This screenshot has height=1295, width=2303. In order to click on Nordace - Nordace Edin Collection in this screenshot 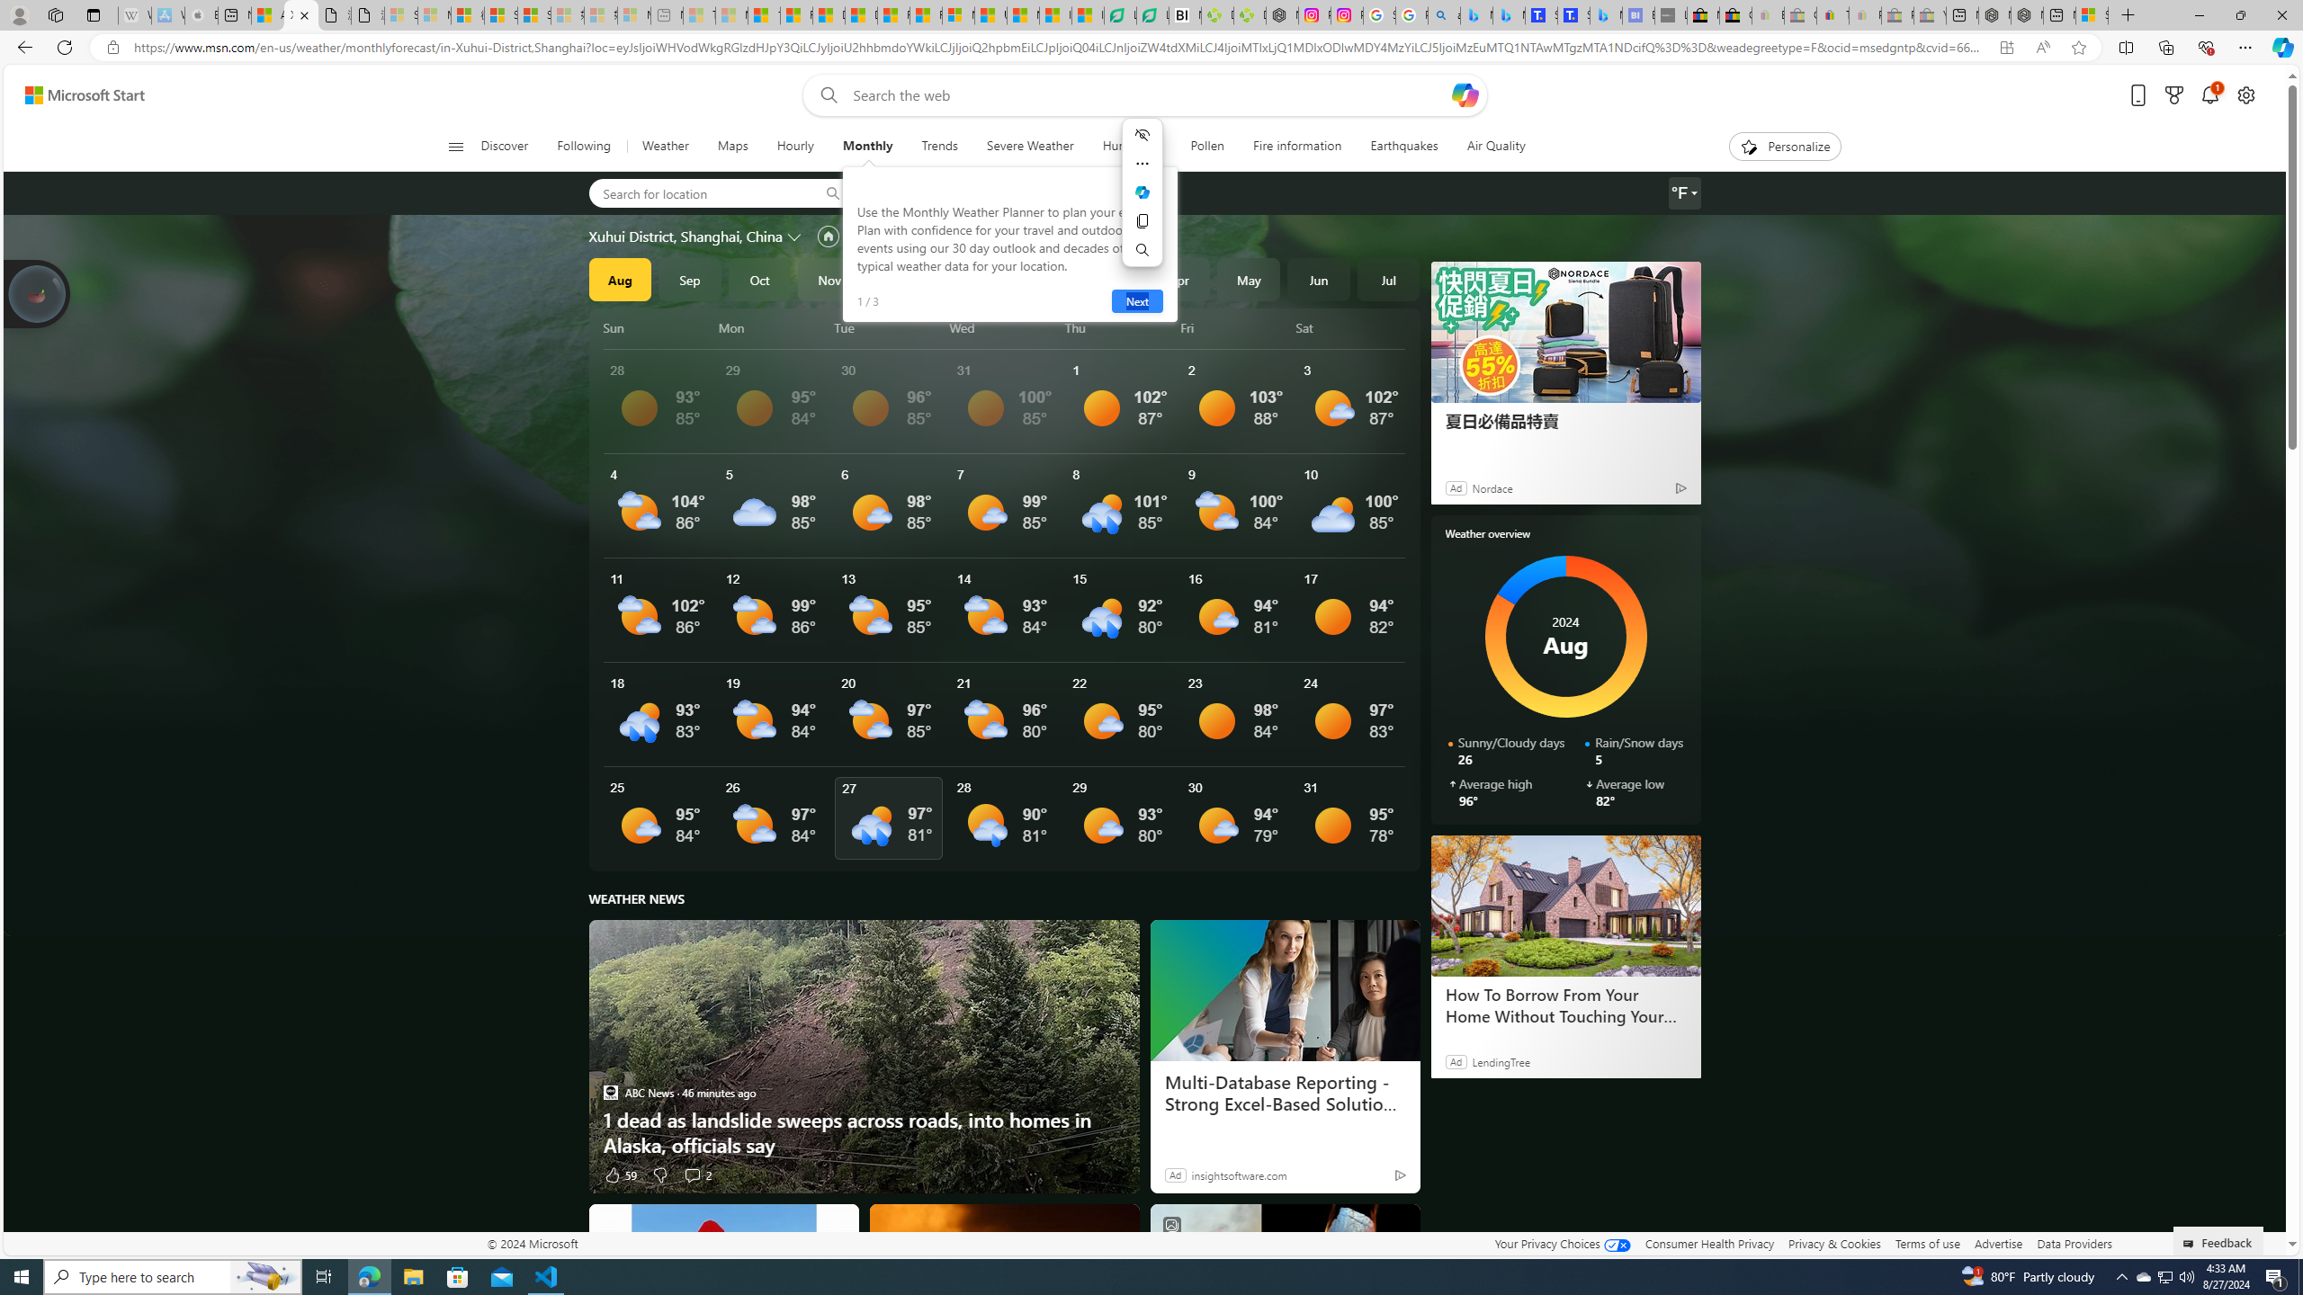, I will do `click(1281, 15)`.